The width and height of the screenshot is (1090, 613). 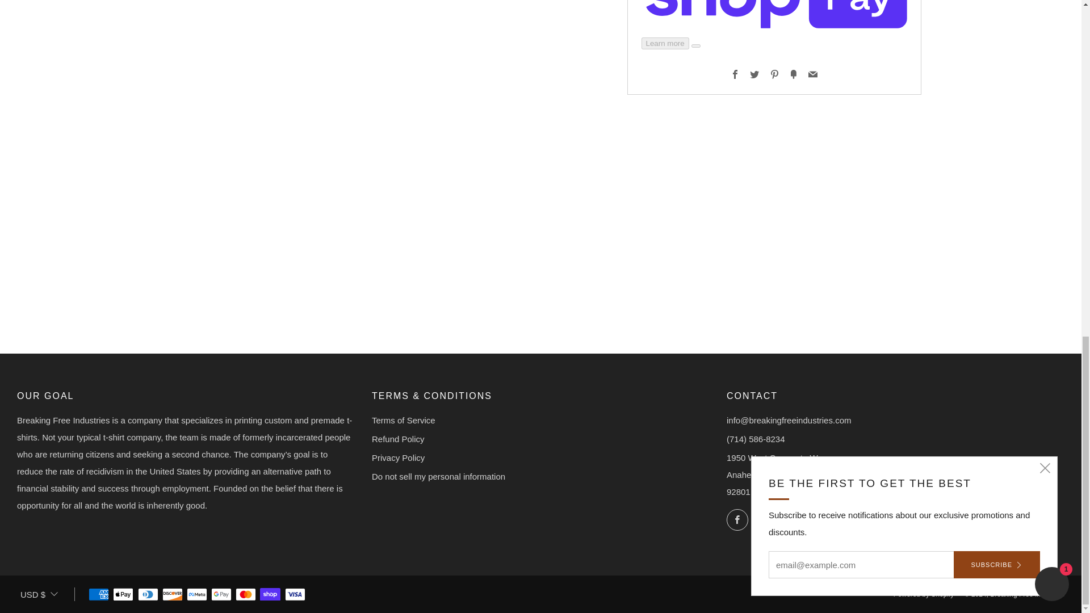 I want to click on Diners Club, so click(x=148, y=595).